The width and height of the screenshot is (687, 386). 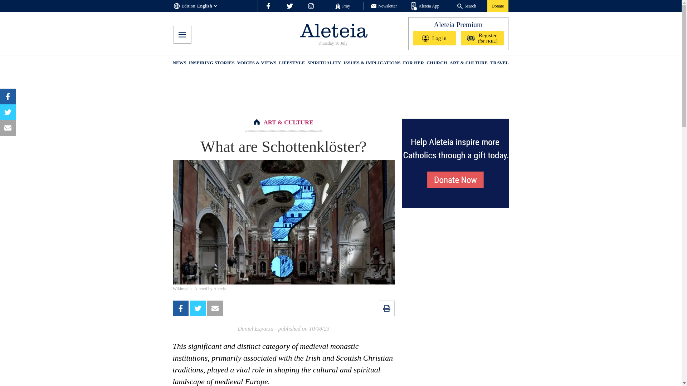 I want to click on TRAVEL, so click(x=500, y=64).